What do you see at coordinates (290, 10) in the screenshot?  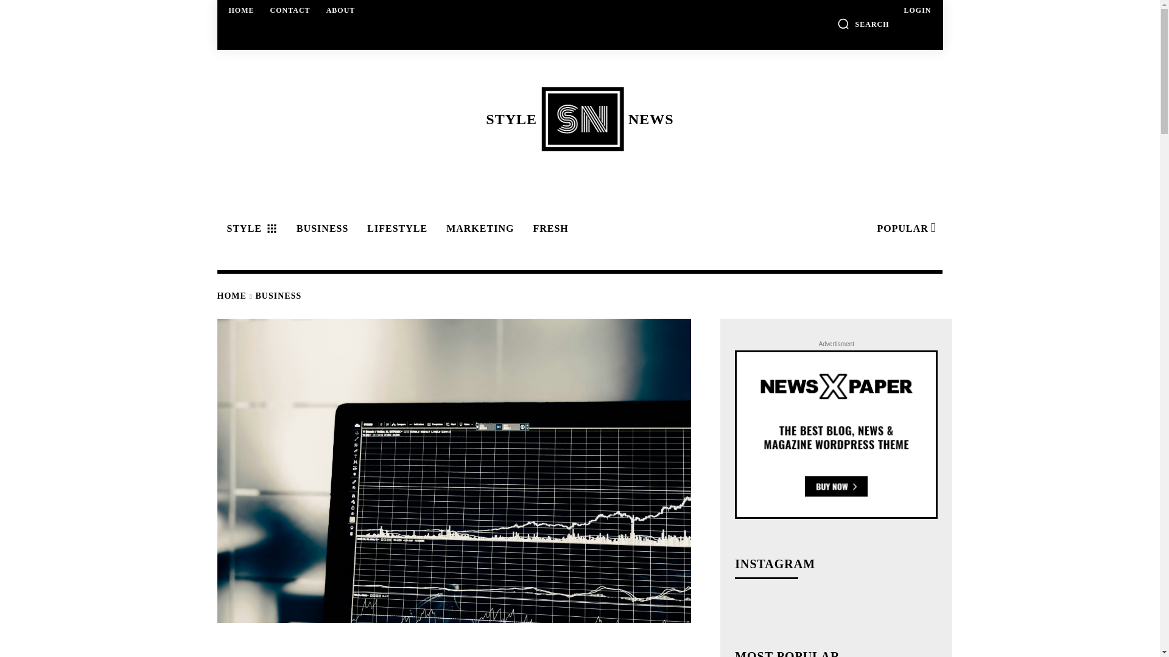 I see `CONTACT` at bounding box center [290, 10].